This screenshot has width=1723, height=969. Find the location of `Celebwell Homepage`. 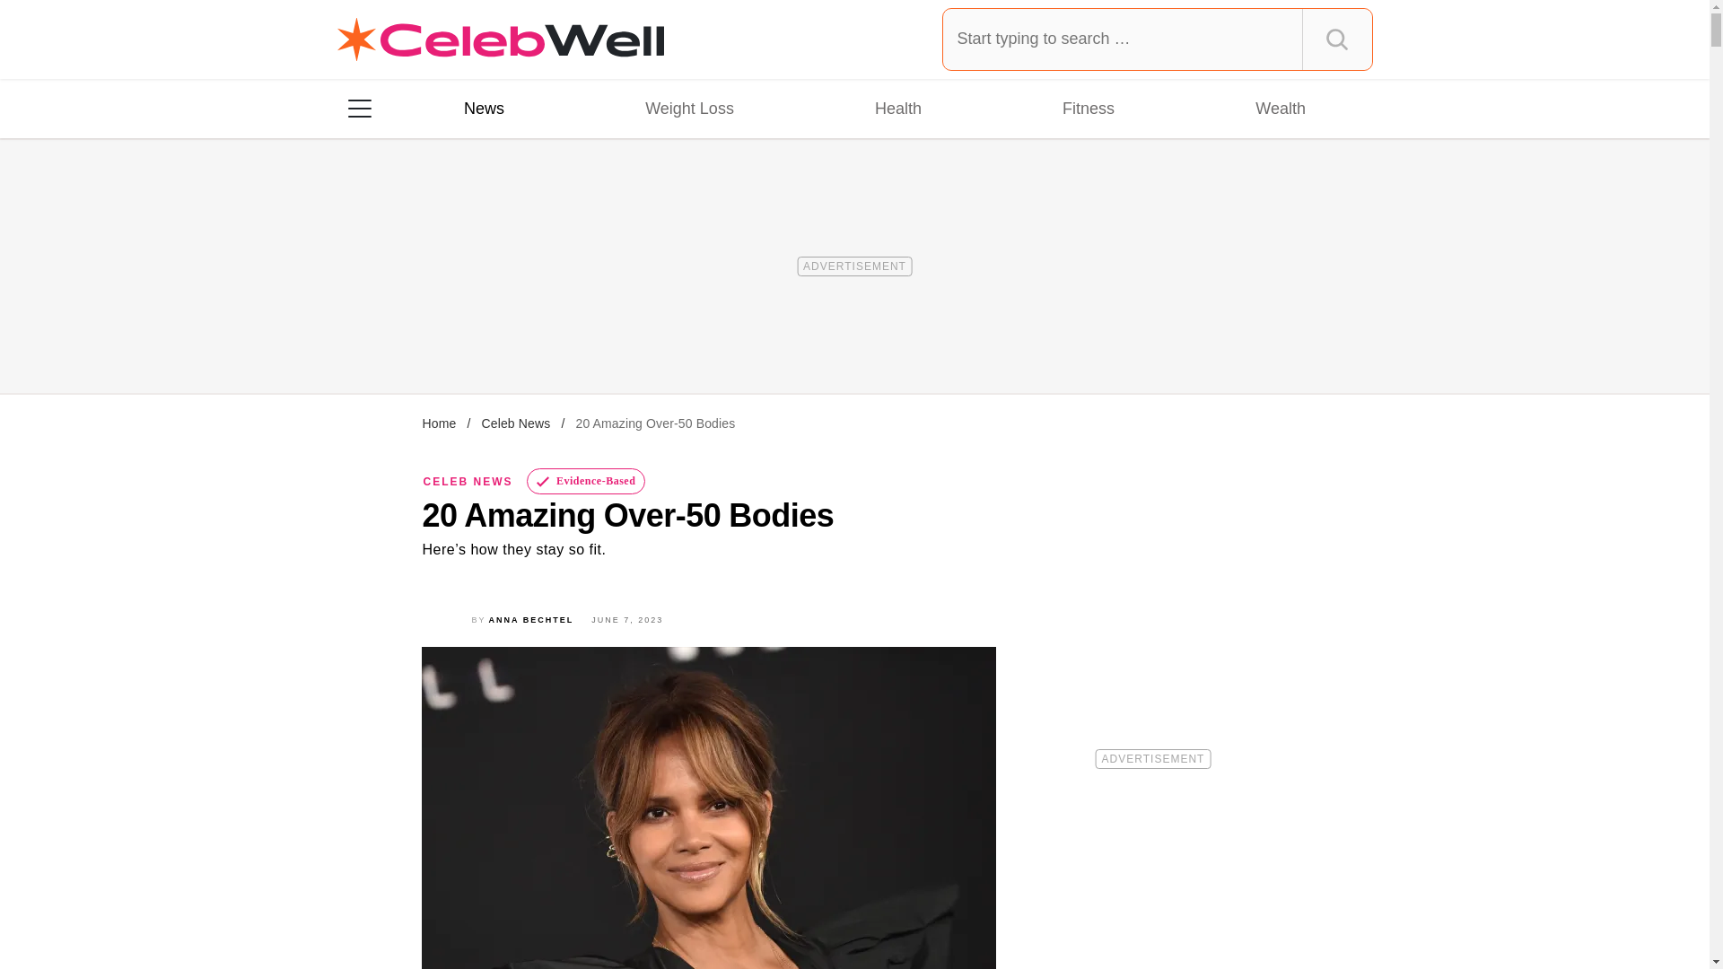

Celebwell Homepage is located at coordinates (501, 39).